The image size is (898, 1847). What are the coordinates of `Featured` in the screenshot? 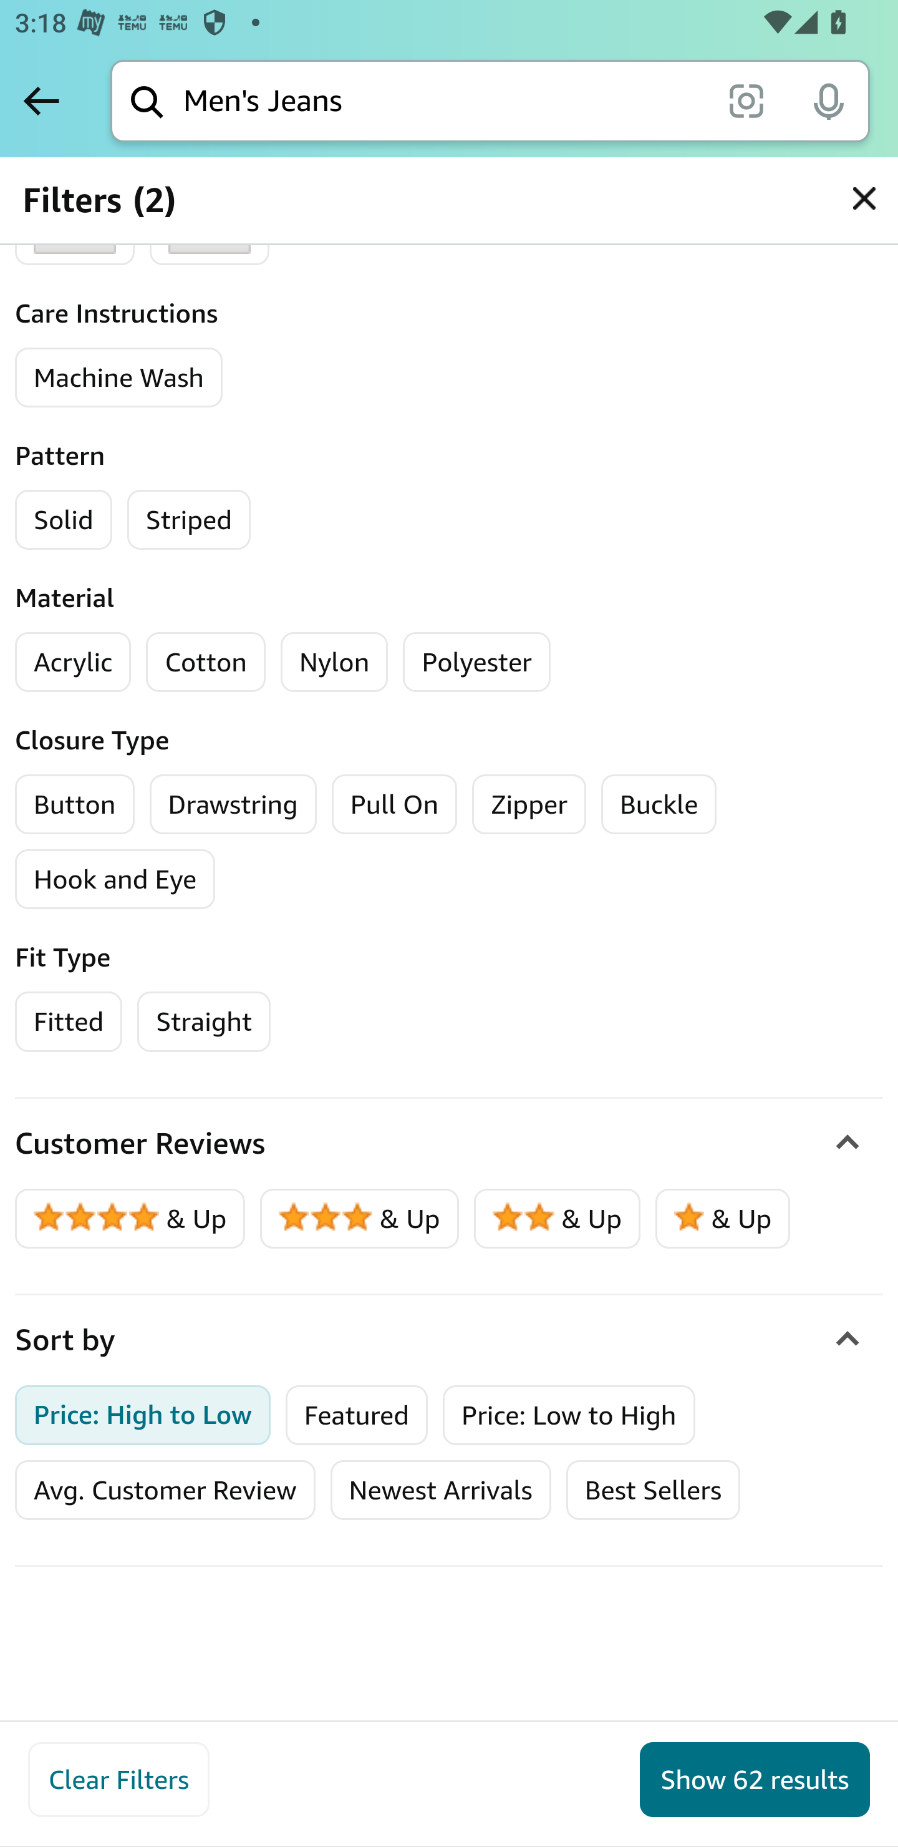 It's located at (356, 1414).